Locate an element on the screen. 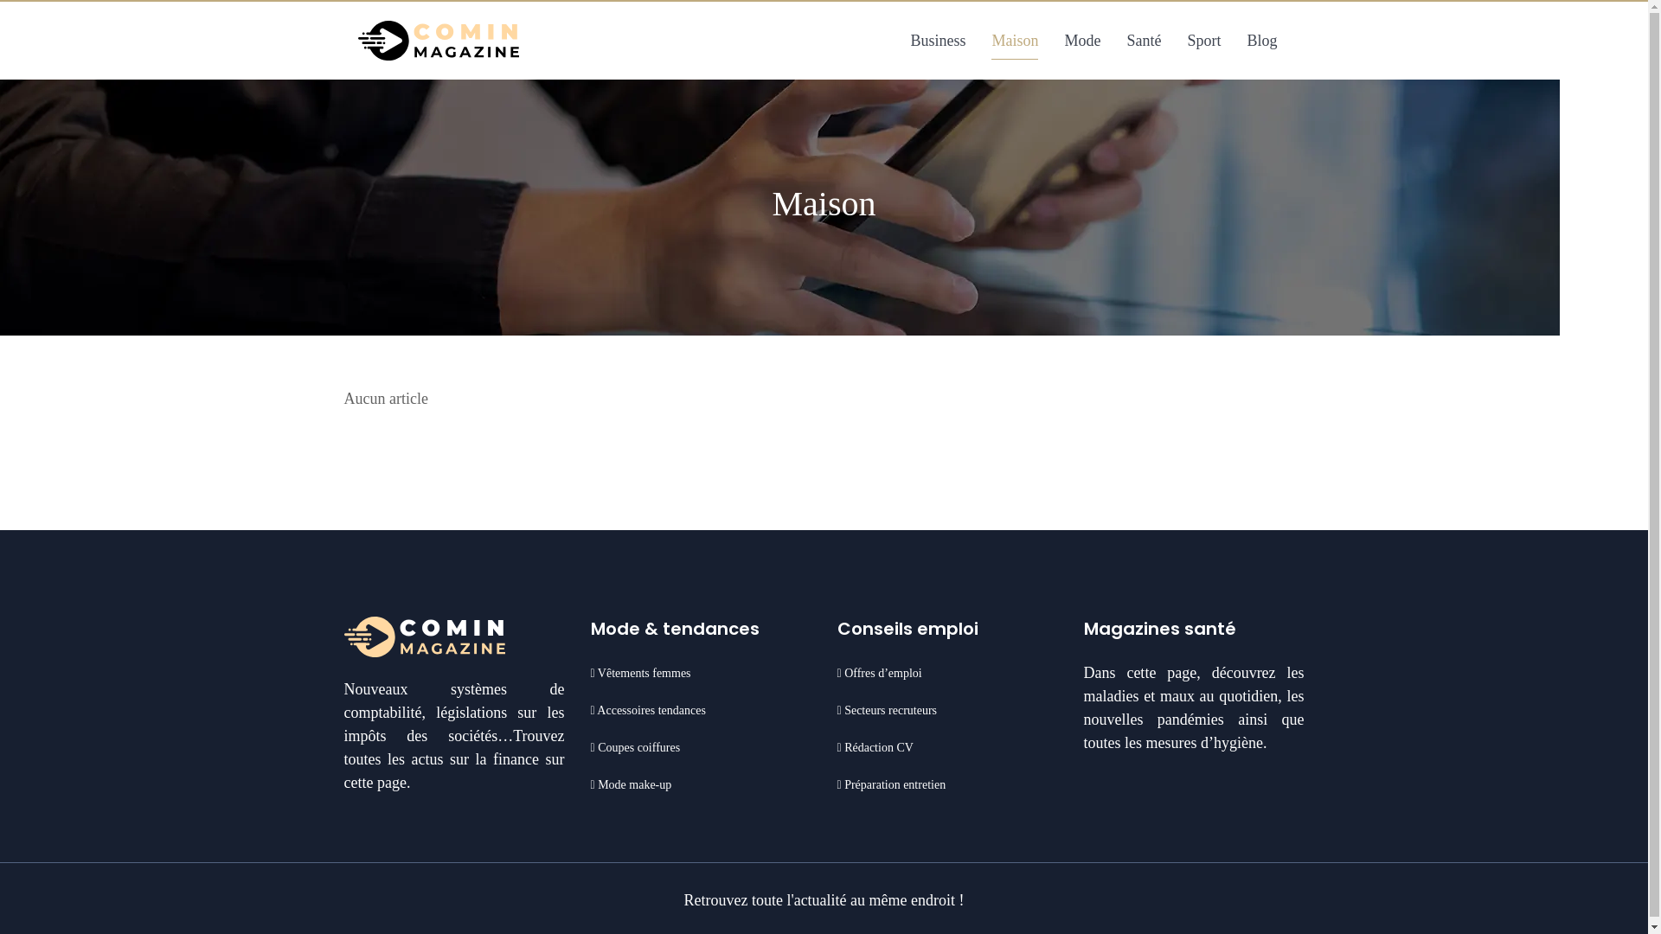 This screenshot has height=934, width=1661. Sport is located at coordinates (1204, 41).